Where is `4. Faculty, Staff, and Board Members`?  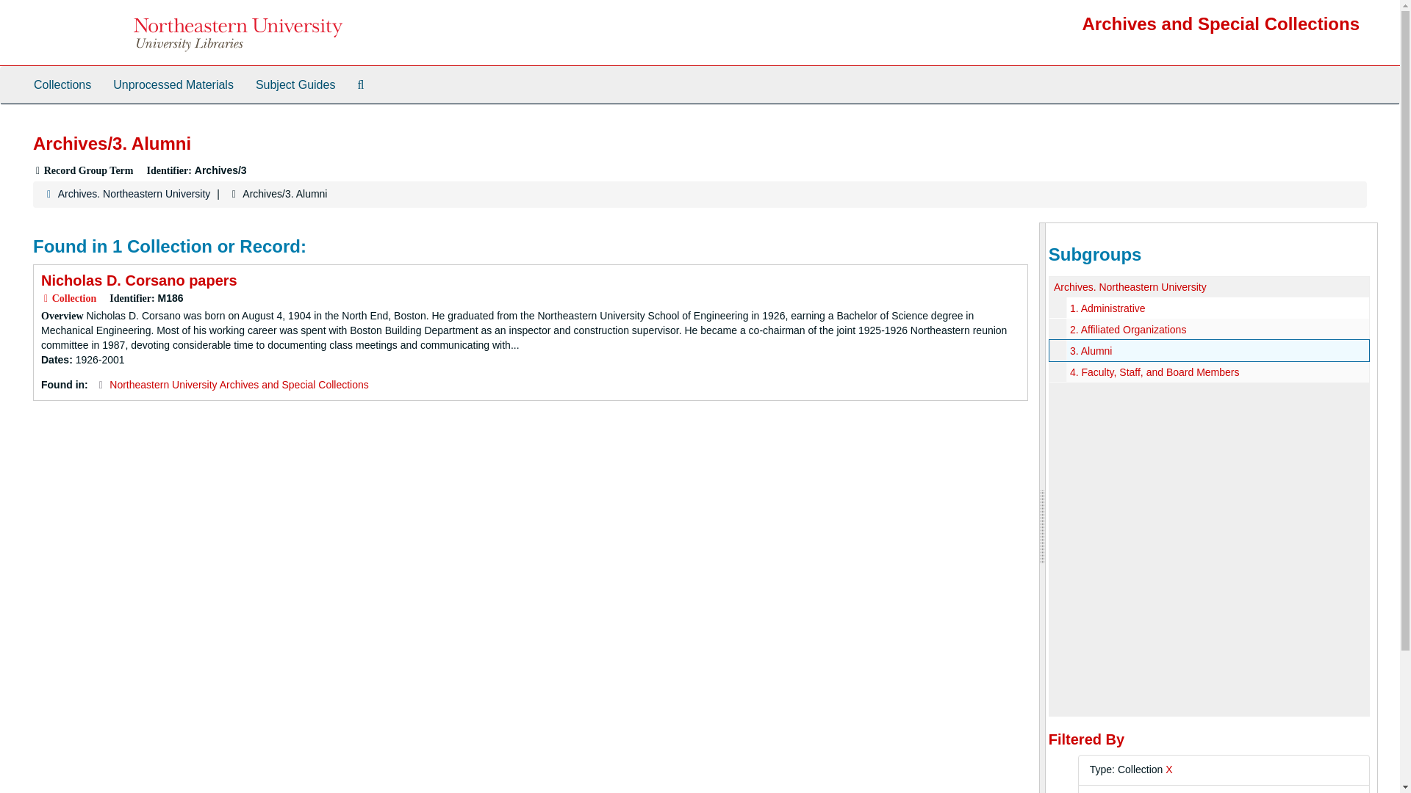 4. Faculty, Staff, and Board Members is located at coordinates (1155, 372).